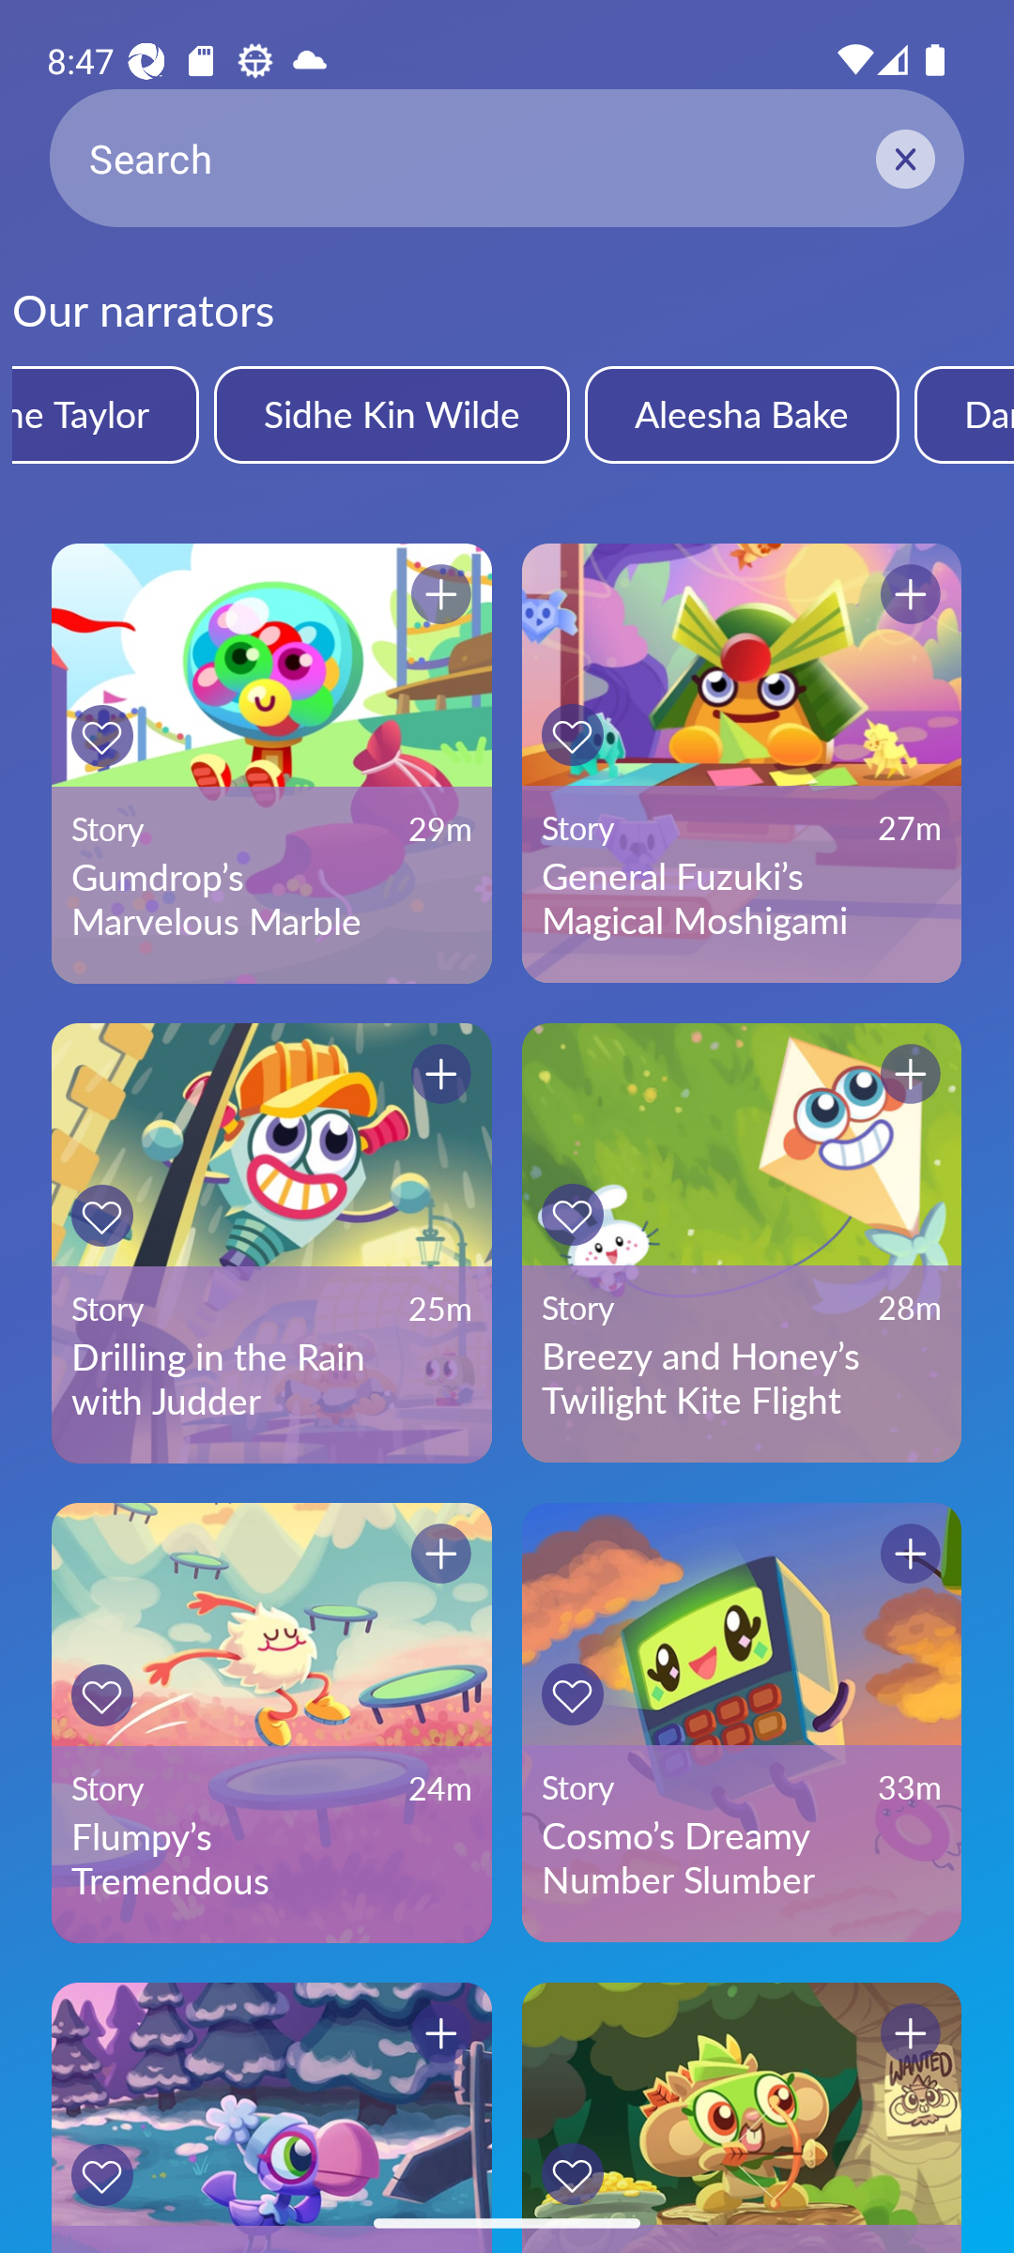 This screenshot has width=1014, height=2253. I want to click on Button, so click(572, 734).